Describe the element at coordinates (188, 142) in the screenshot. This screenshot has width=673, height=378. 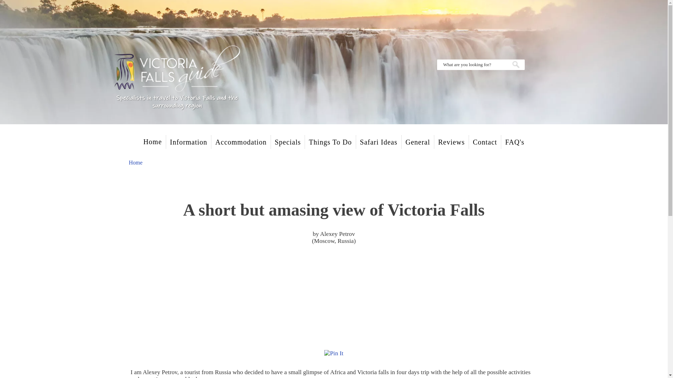
I see `Information` at that location.